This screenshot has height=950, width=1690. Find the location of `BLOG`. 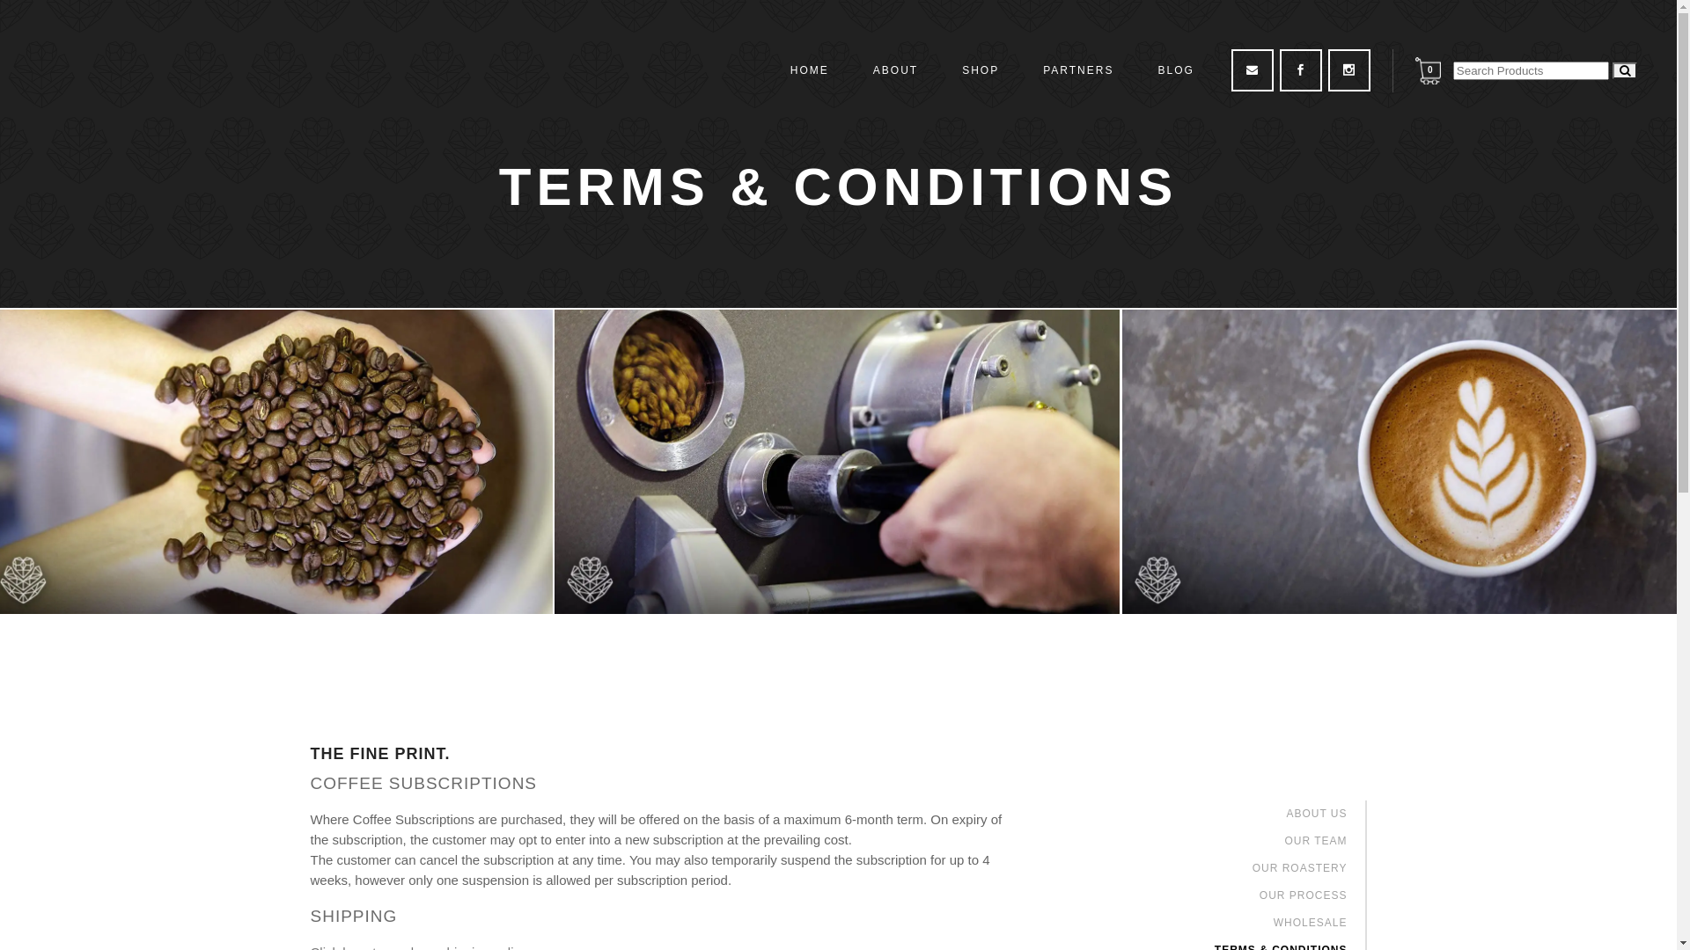

BLOG is located at coordinates (1176, 70).